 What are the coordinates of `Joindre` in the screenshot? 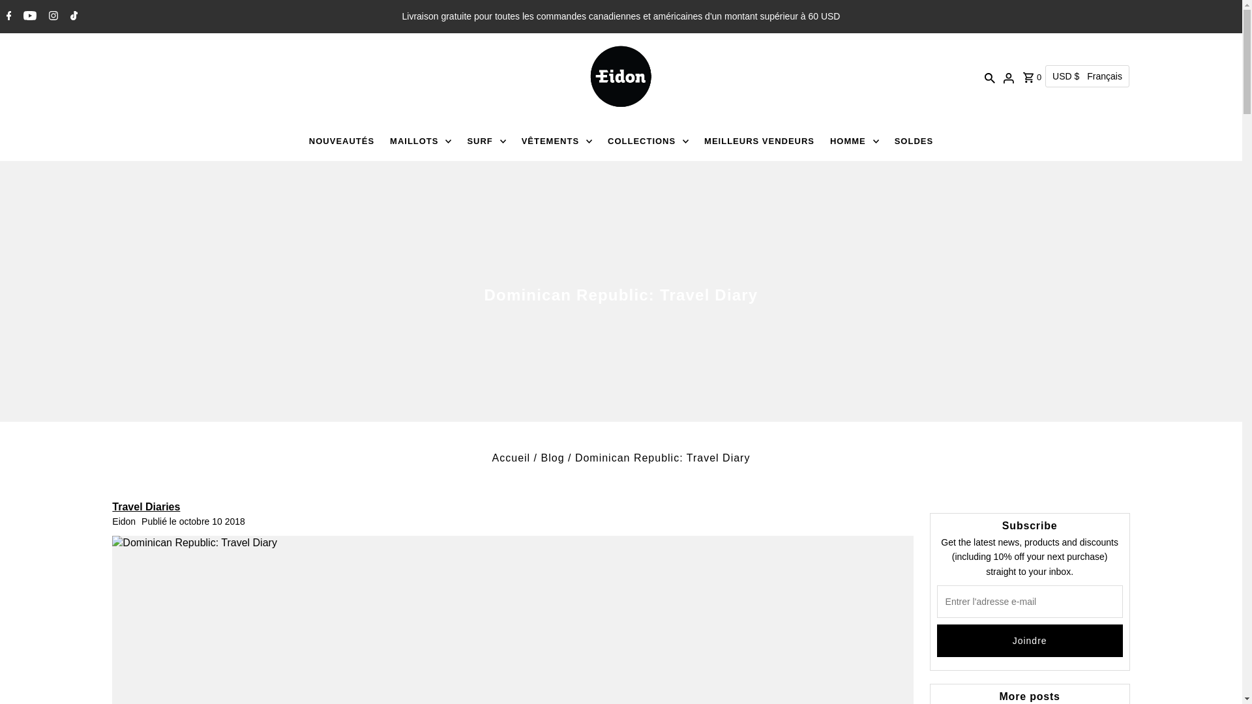 It's located at (1030, 640).